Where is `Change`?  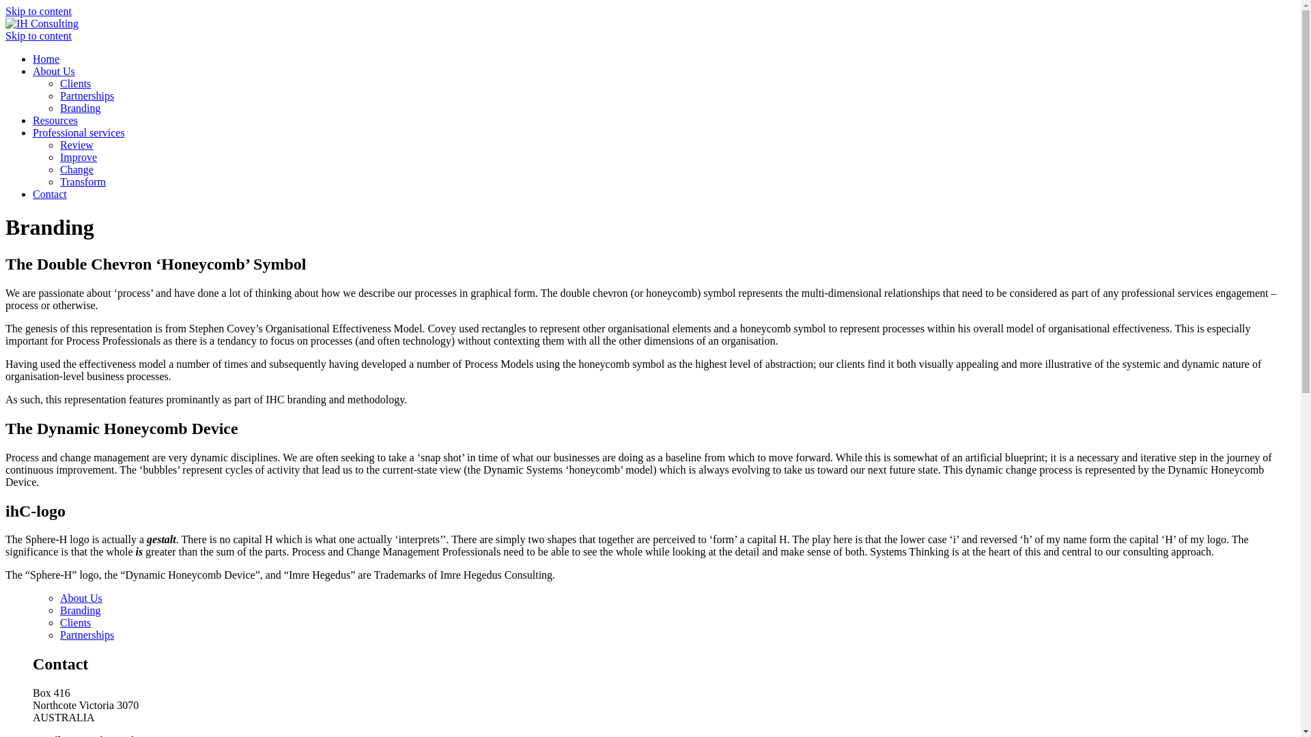 Change is located at coordinates (76, 169).